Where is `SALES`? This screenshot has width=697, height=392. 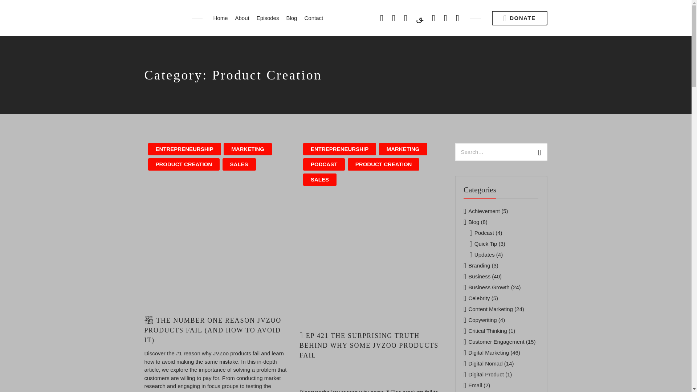 SALES is located at coordinates (239, 164).